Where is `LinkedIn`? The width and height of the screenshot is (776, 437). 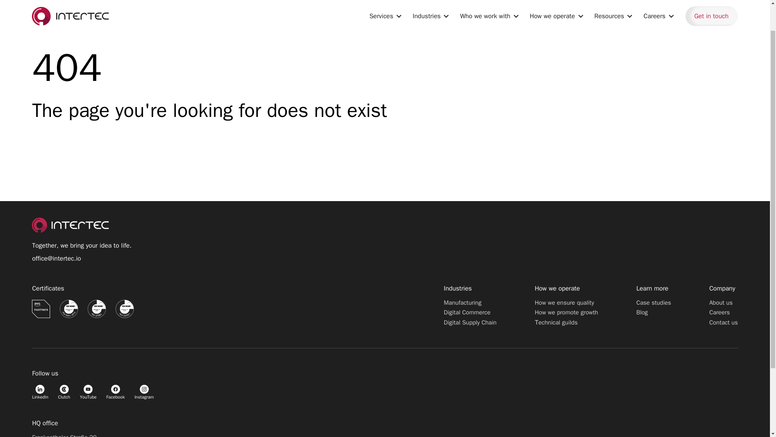
LinkedIn is located at coordinates (40, 392).